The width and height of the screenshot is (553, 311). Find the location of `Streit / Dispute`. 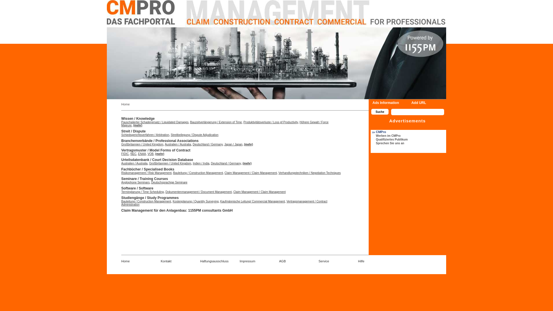

Streit / Dispute is located at coordinates (134, 131).